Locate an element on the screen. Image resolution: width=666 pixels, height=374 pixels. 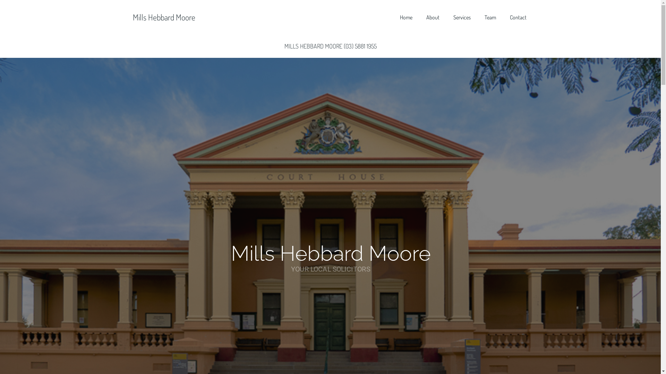
Mills Hebbard Moore is located at coordinates (164, 17).